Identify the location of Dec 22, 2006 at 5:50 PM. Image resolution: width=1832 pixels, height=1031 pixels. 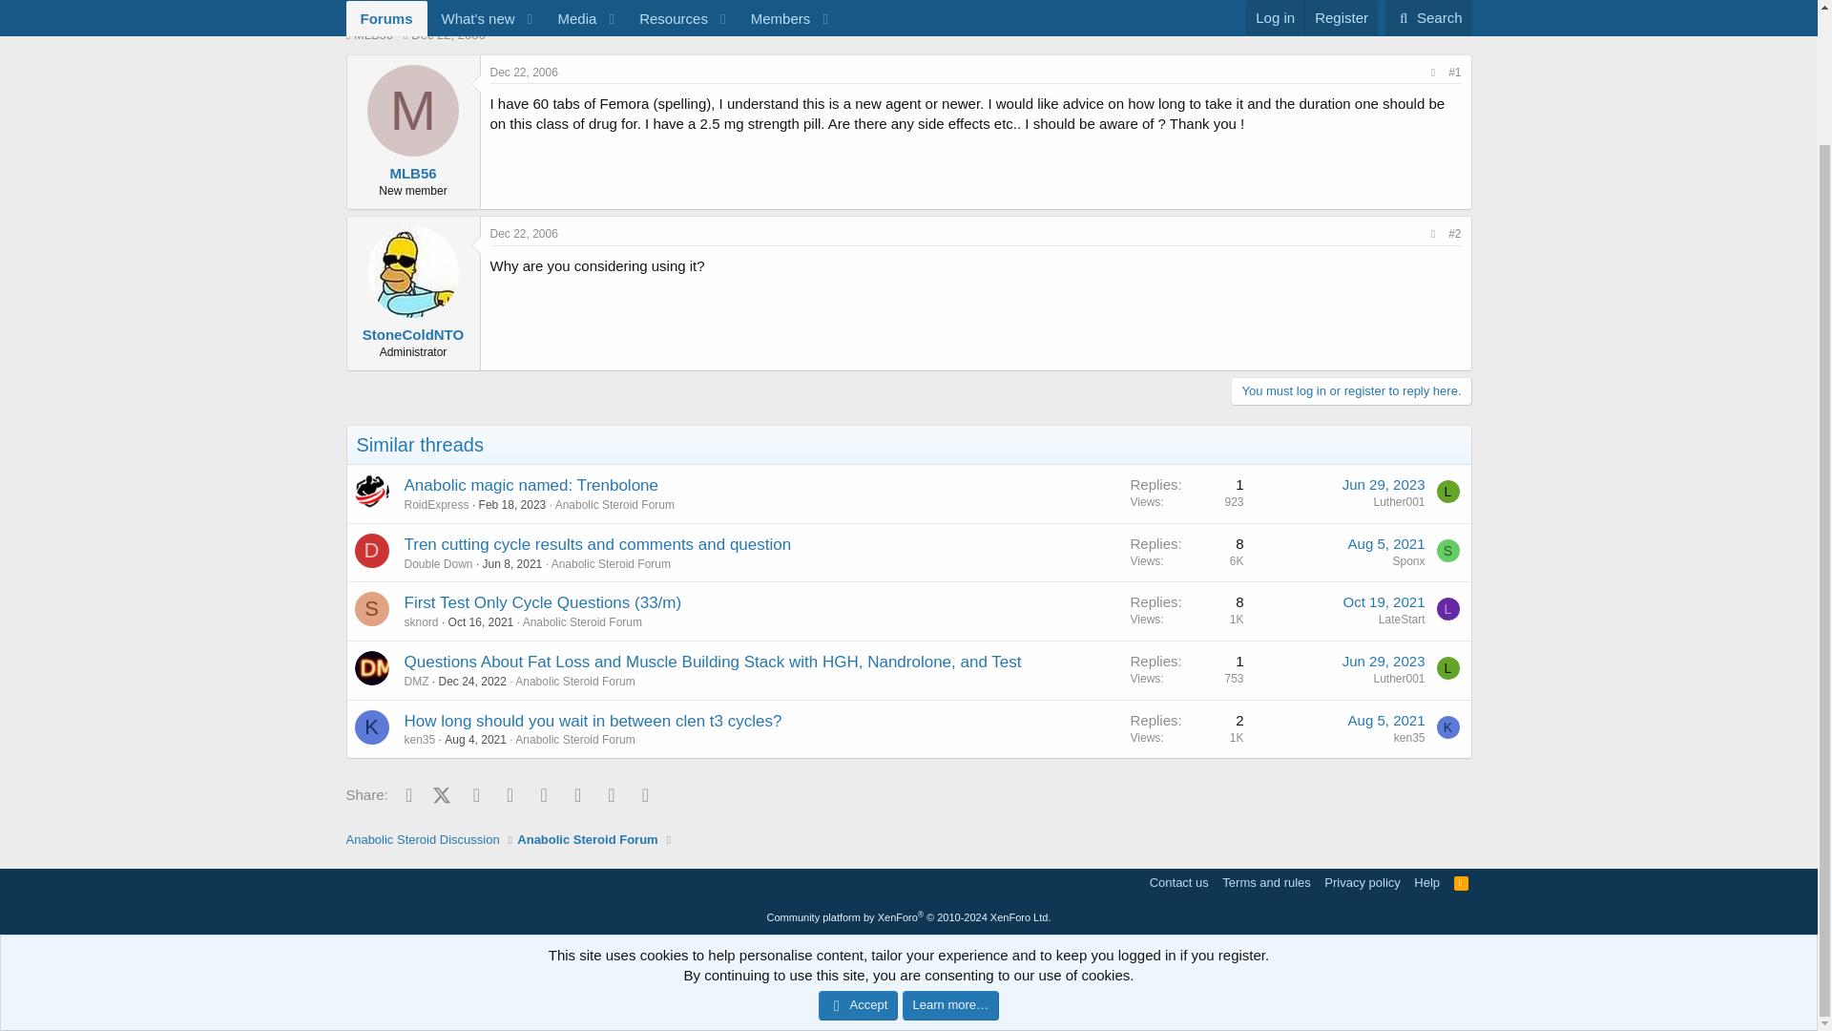
(525, 233).